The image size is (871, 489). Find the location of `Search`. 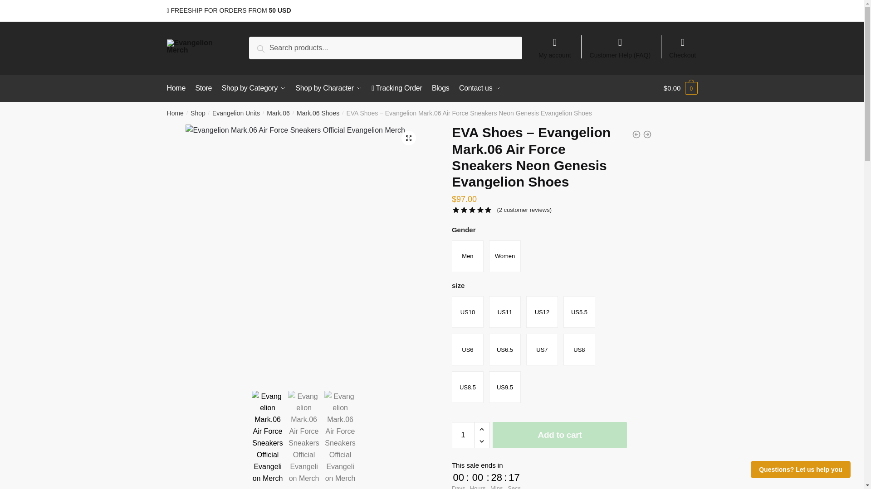

Search is located at coordinates (271, 47).